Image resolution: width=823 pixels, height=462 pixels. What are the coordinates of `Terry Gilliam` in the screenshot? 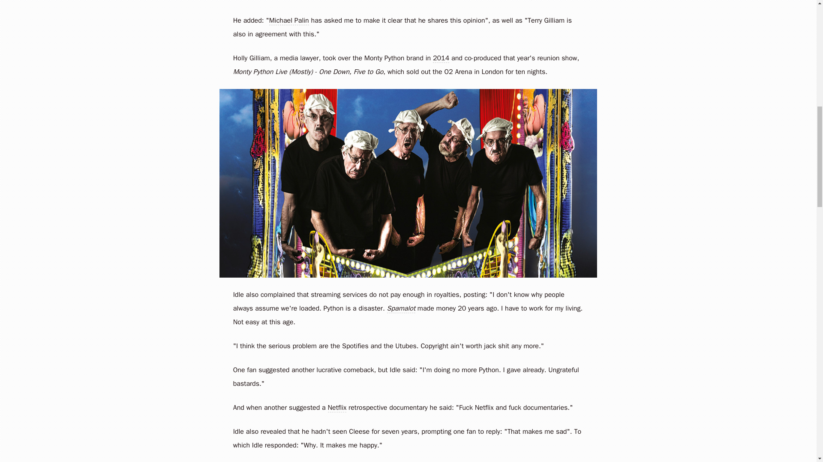 It's located at (546, 21).